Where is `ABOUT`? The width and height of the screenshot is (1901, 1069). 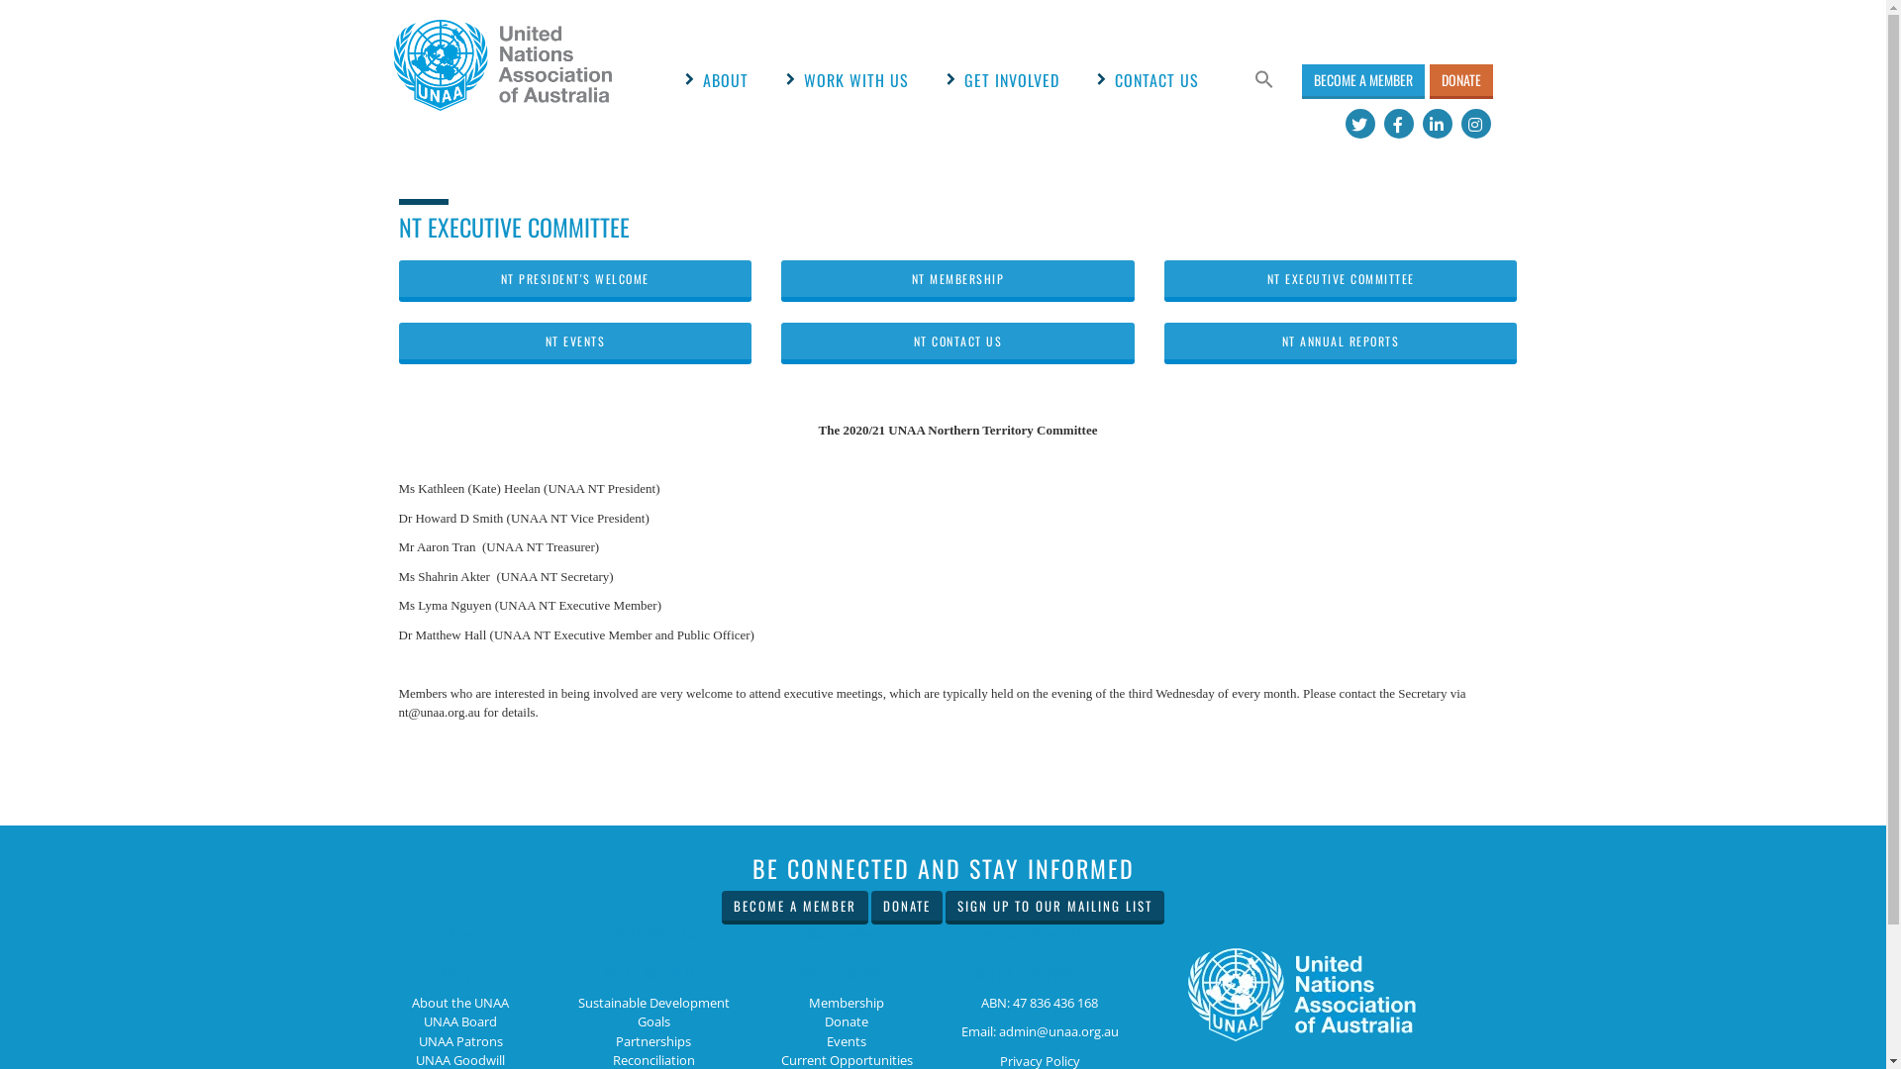
ABOUT is located at coordinates (726, 80).